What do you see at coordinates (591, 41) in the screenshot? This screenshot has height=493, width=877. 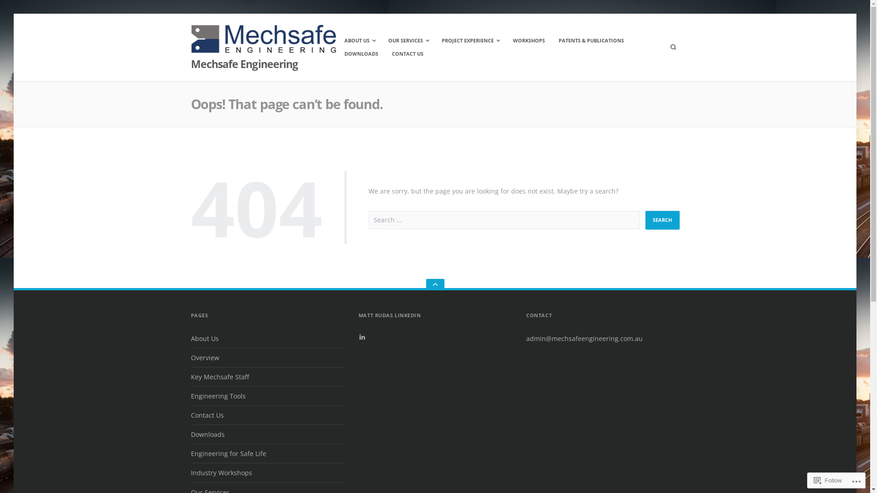 I see `PATENTS & PUBLICATIONS` at bounding box center [591, 41].